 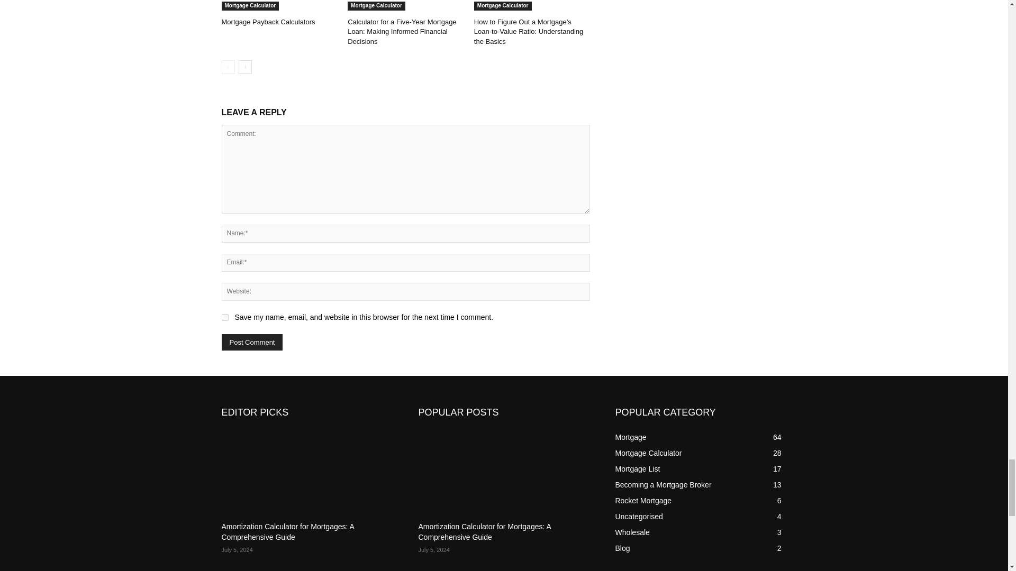 What do you see at coordinates (252, 342) in the screenshot?
I see `Post Comment` at bounding box center [252, 342].